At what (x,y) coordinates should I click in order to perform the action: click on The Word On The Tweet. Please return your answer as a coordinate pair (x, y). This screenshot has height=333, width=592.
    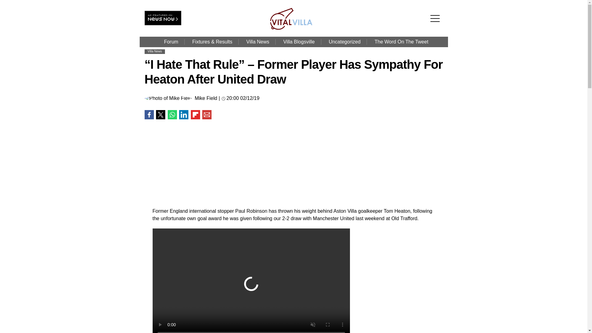
    Looking at the image, I should click on (401, 42).